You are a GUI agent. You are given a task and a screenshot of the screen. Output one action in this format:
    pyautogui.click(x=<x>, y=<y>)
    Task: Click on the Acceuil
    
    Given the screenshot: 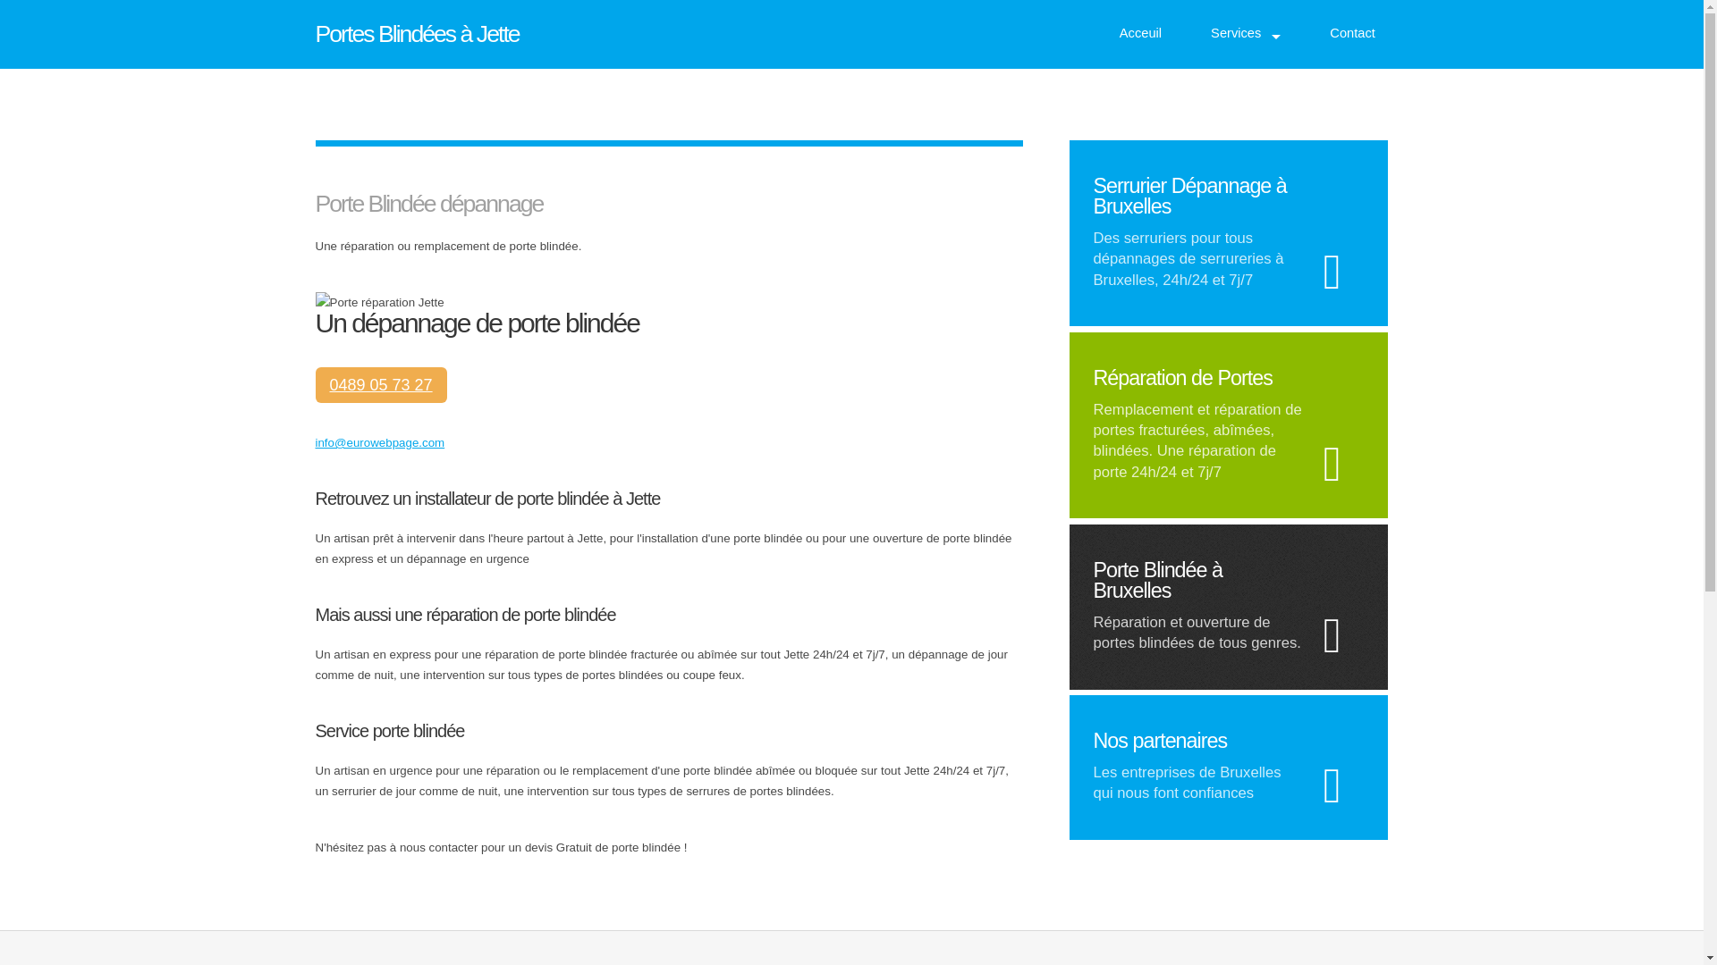 What is the action you would take?
    pyautogui.click(x=1141, y=34)
    